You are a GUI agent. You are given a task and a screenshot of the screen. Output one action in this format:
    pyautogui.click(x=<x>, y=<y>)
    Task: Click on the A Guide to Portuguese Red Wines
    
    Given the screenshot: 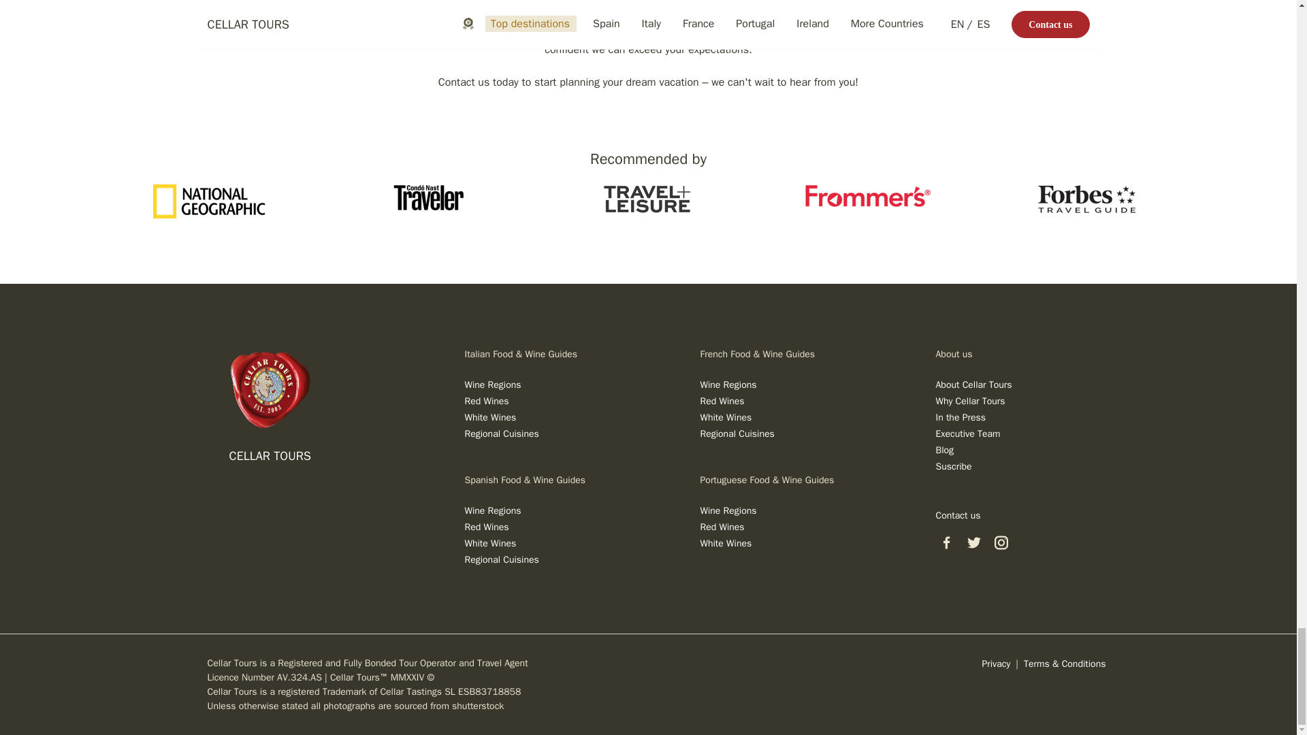 What is the action you would take?
    pyautogui.click(x=722, y=527)
    